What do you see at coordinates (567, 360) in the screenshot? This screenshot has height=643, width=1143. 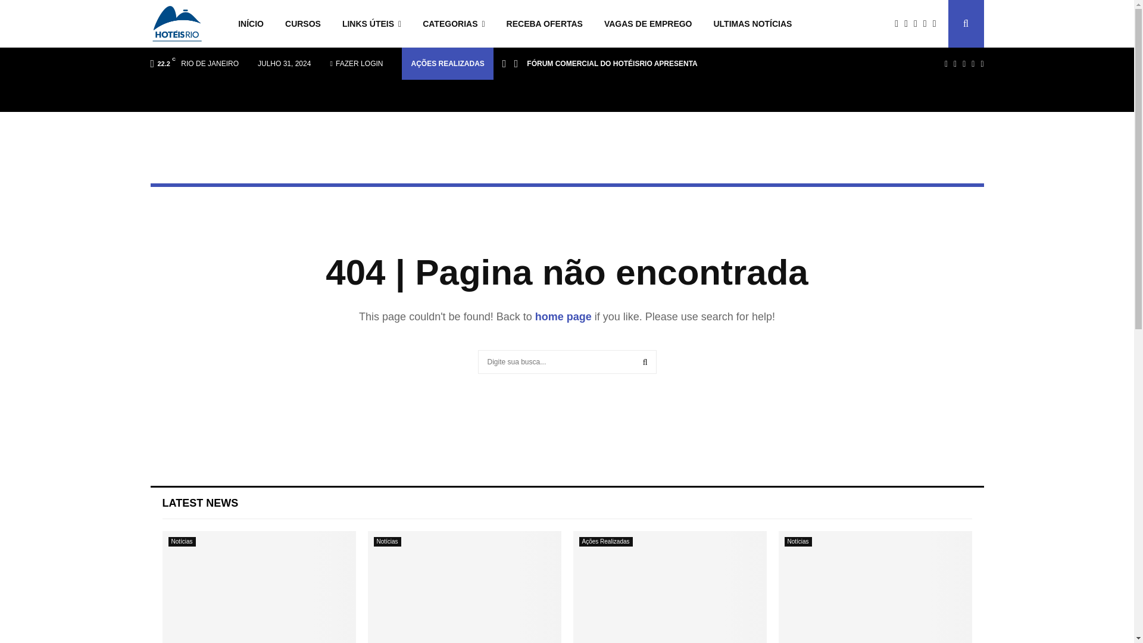 I see `Login to your account` at bounding box center [567, 360].